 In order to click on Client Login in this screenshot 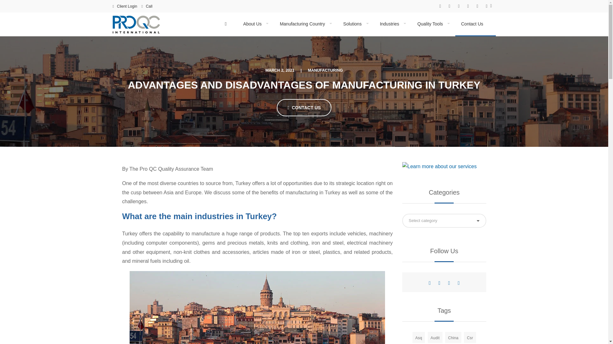, I will do `click(126, 6)`.